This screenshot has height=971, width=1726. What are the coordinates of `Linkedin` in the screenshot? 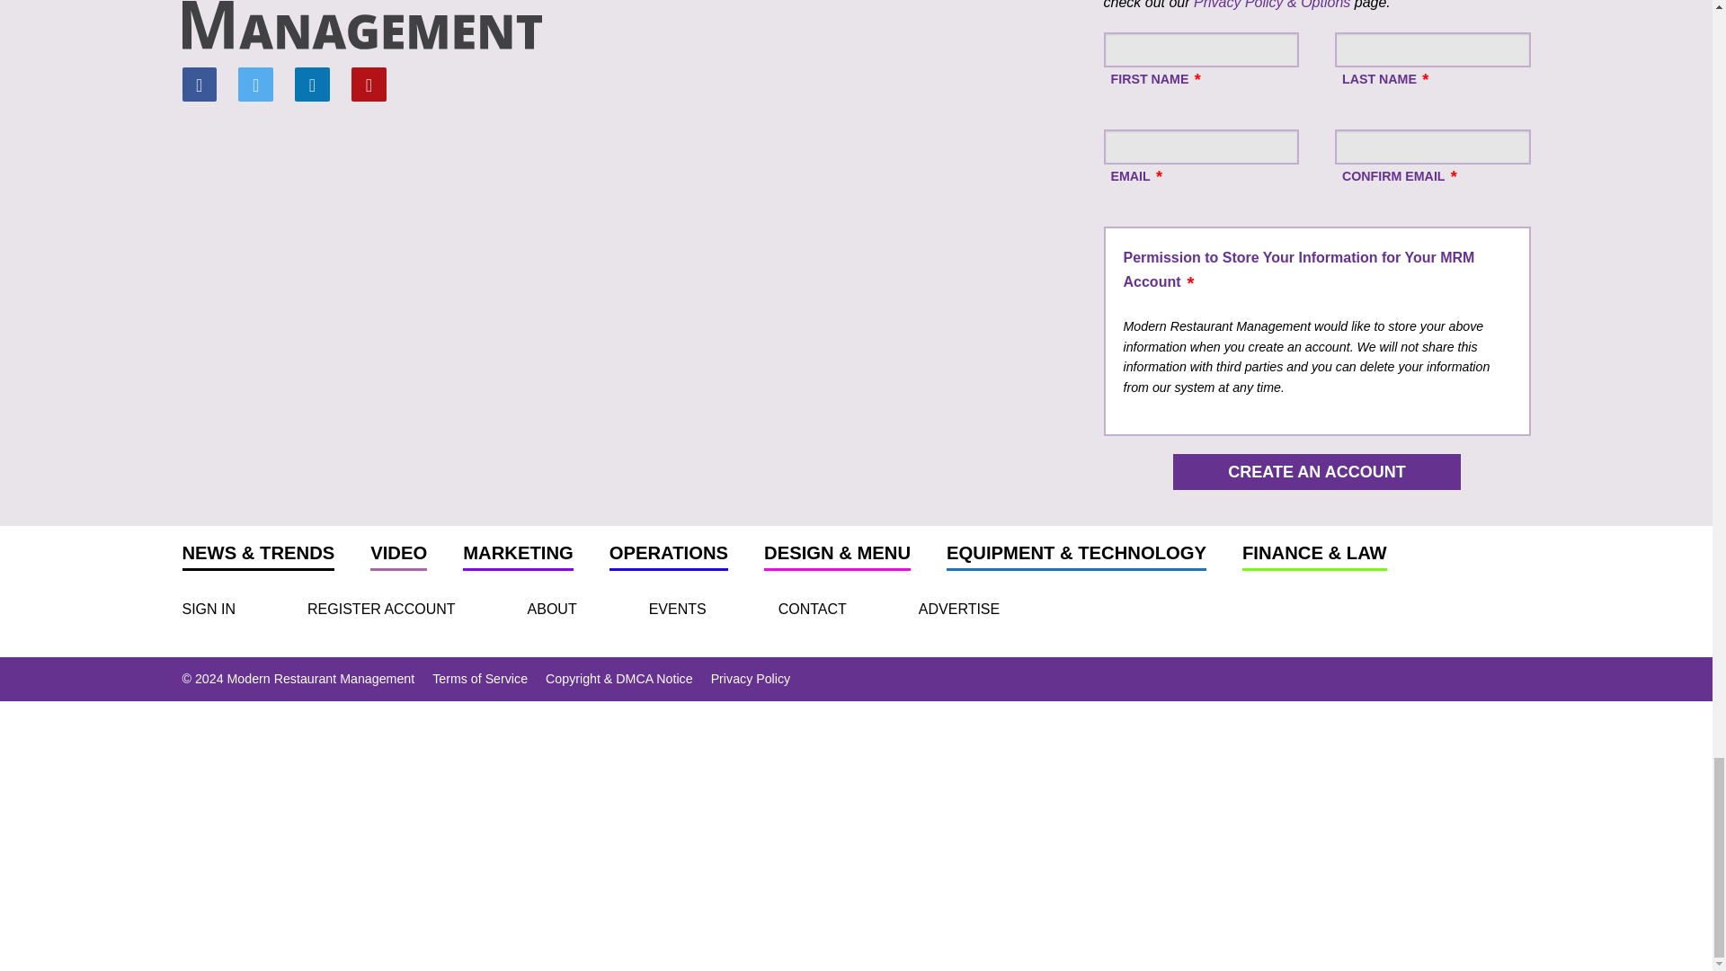 It's located at (312, 85).